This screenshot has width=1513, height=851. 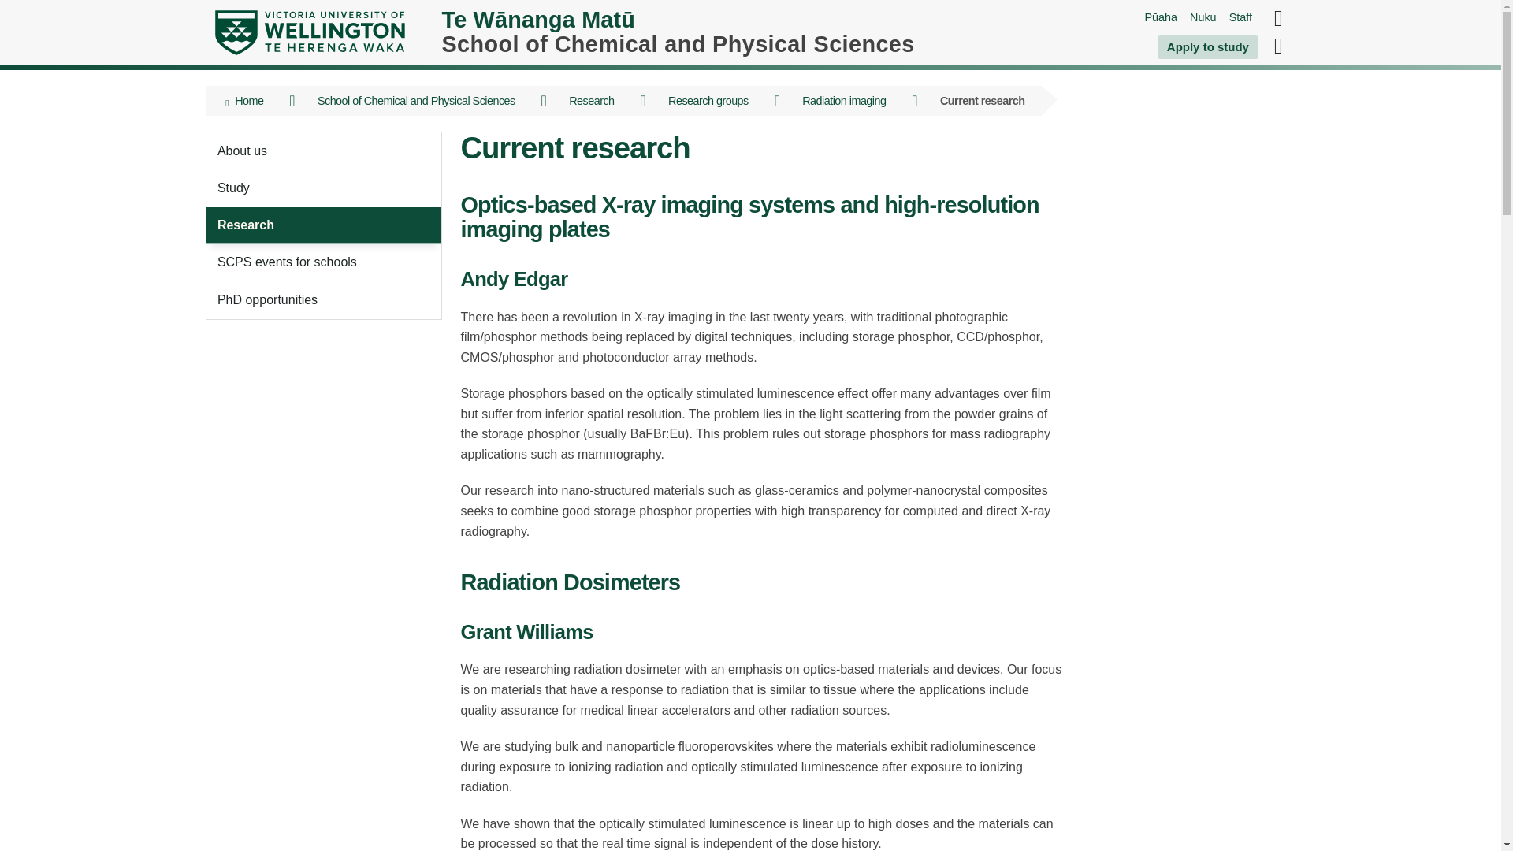 What do you see at coordinates (1240, 17) in the screenshot?
I see `Staff` at bounding box center [1240, 17].